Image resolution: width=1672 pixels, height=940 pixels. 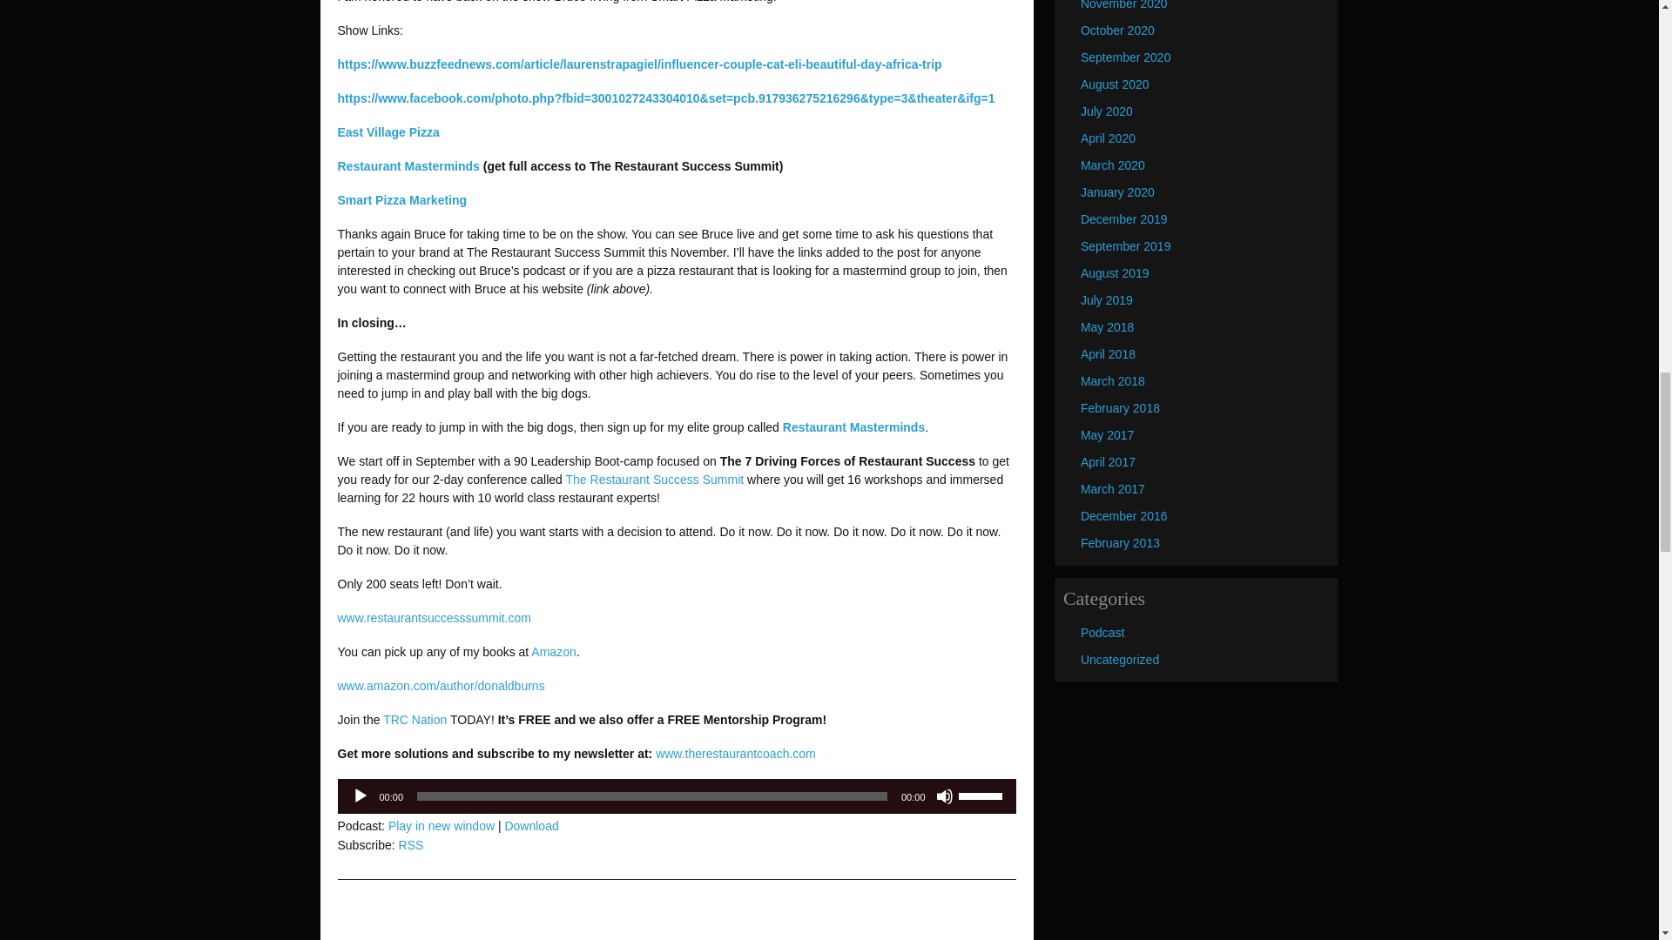 I want to click on Download, so click(x=531, y=825).